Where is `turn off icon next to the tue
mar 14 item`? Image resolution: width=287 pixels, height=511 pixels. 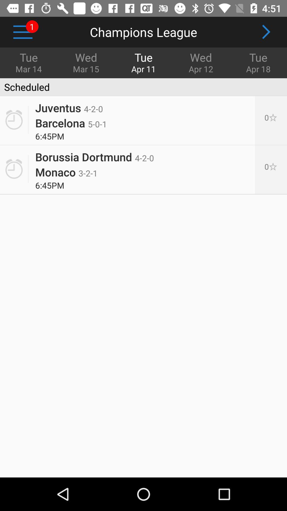
turn off icon next to the tue
mar 14 item is located at coordinates (86, 62).